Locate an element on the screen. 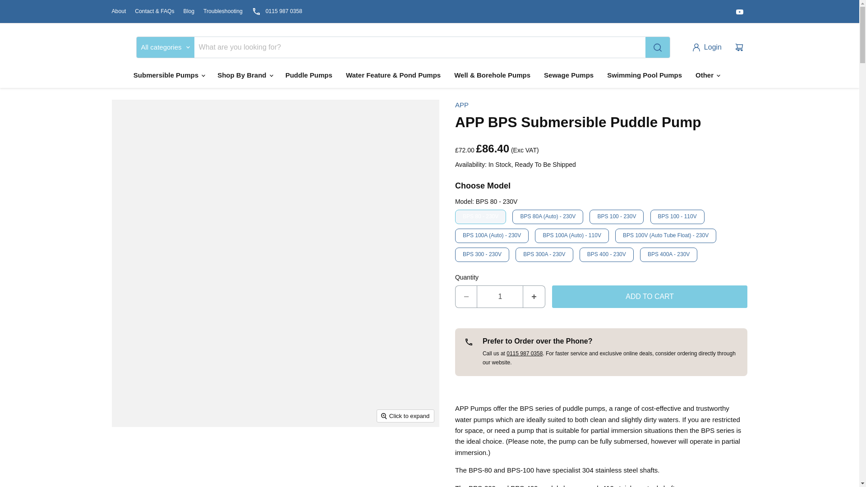 Image resolution: width=866 pixels, height=487 pixels. Swimming Pool Pumps is located at coordinates (644, 75).